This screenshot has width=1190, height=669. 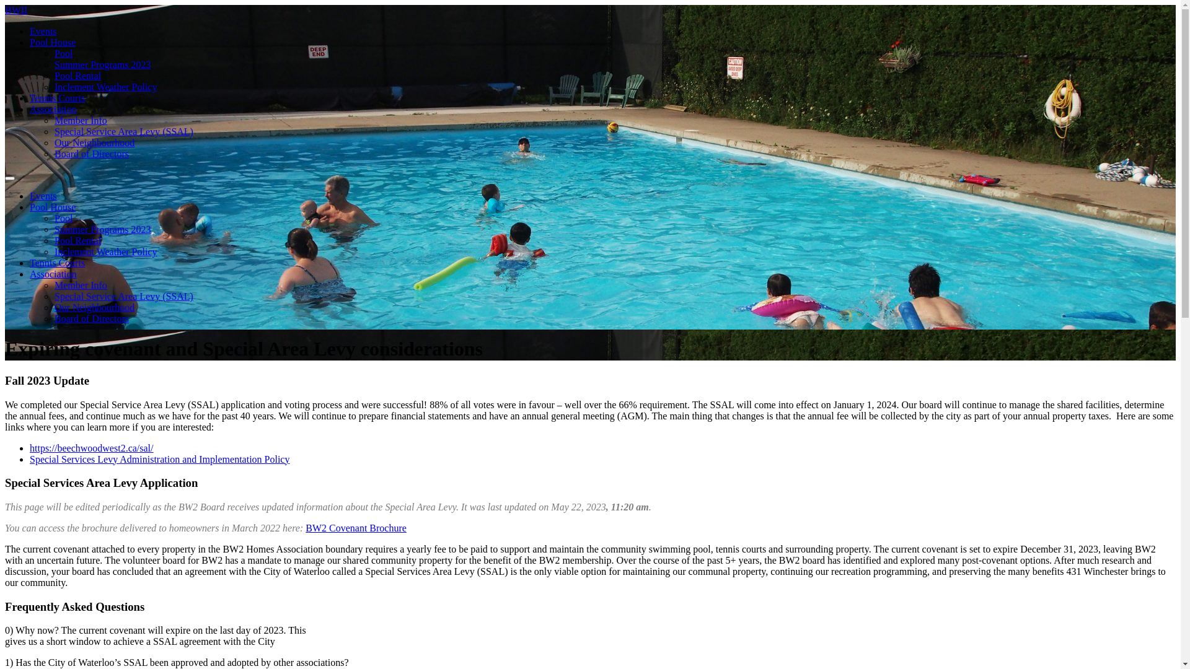 What do you see at coordinates (63, 53) in the screenshot?
I see `Pool` at bounding box center [63, 53].